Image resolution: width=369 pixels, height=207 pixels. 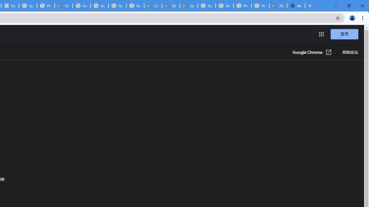 What do you see at coordinates (153, 6) in the screenshot?
I see `Customer Care | Google Cloud` at bounding box center [153, 6].